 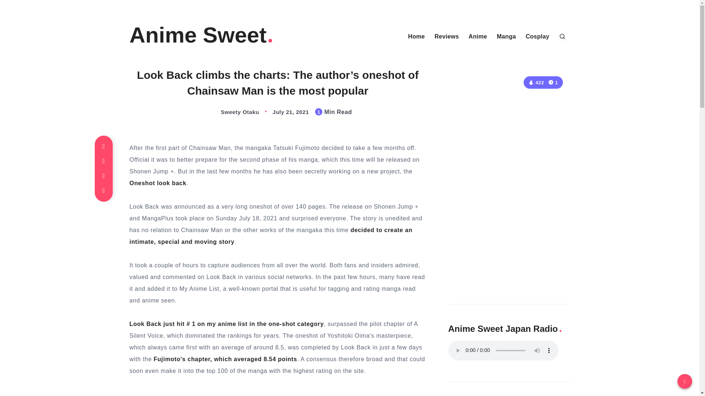 I want to click on 1 Min Read, so click(x=553, y=82).